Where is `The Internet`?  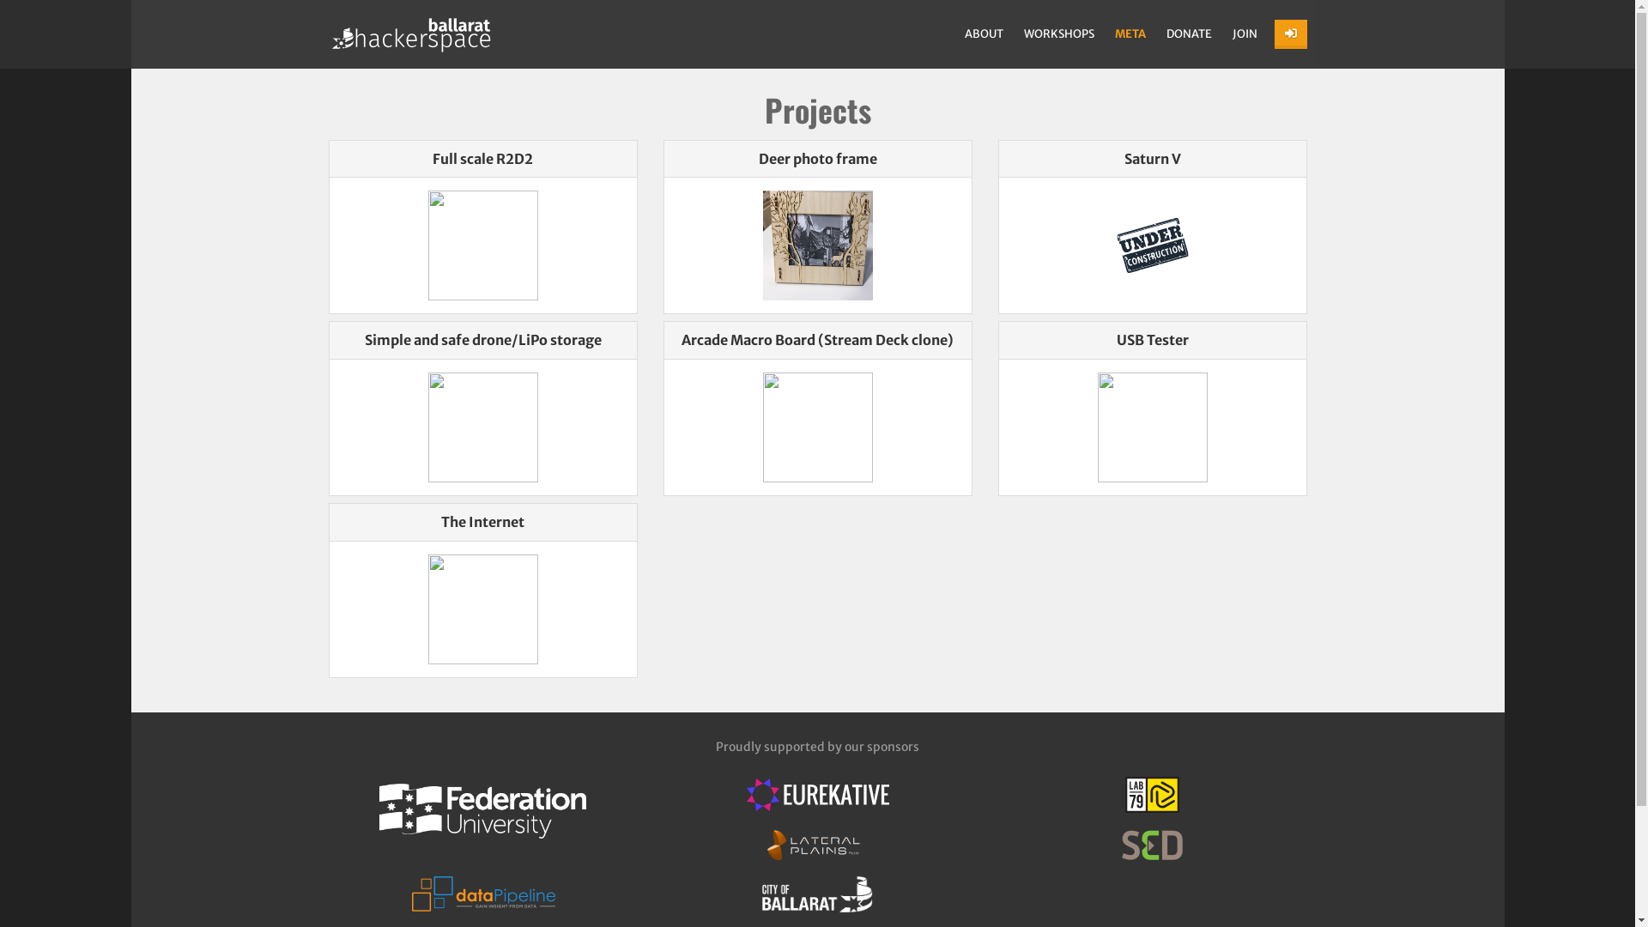 The Internet is located at coordinates (482, 522).